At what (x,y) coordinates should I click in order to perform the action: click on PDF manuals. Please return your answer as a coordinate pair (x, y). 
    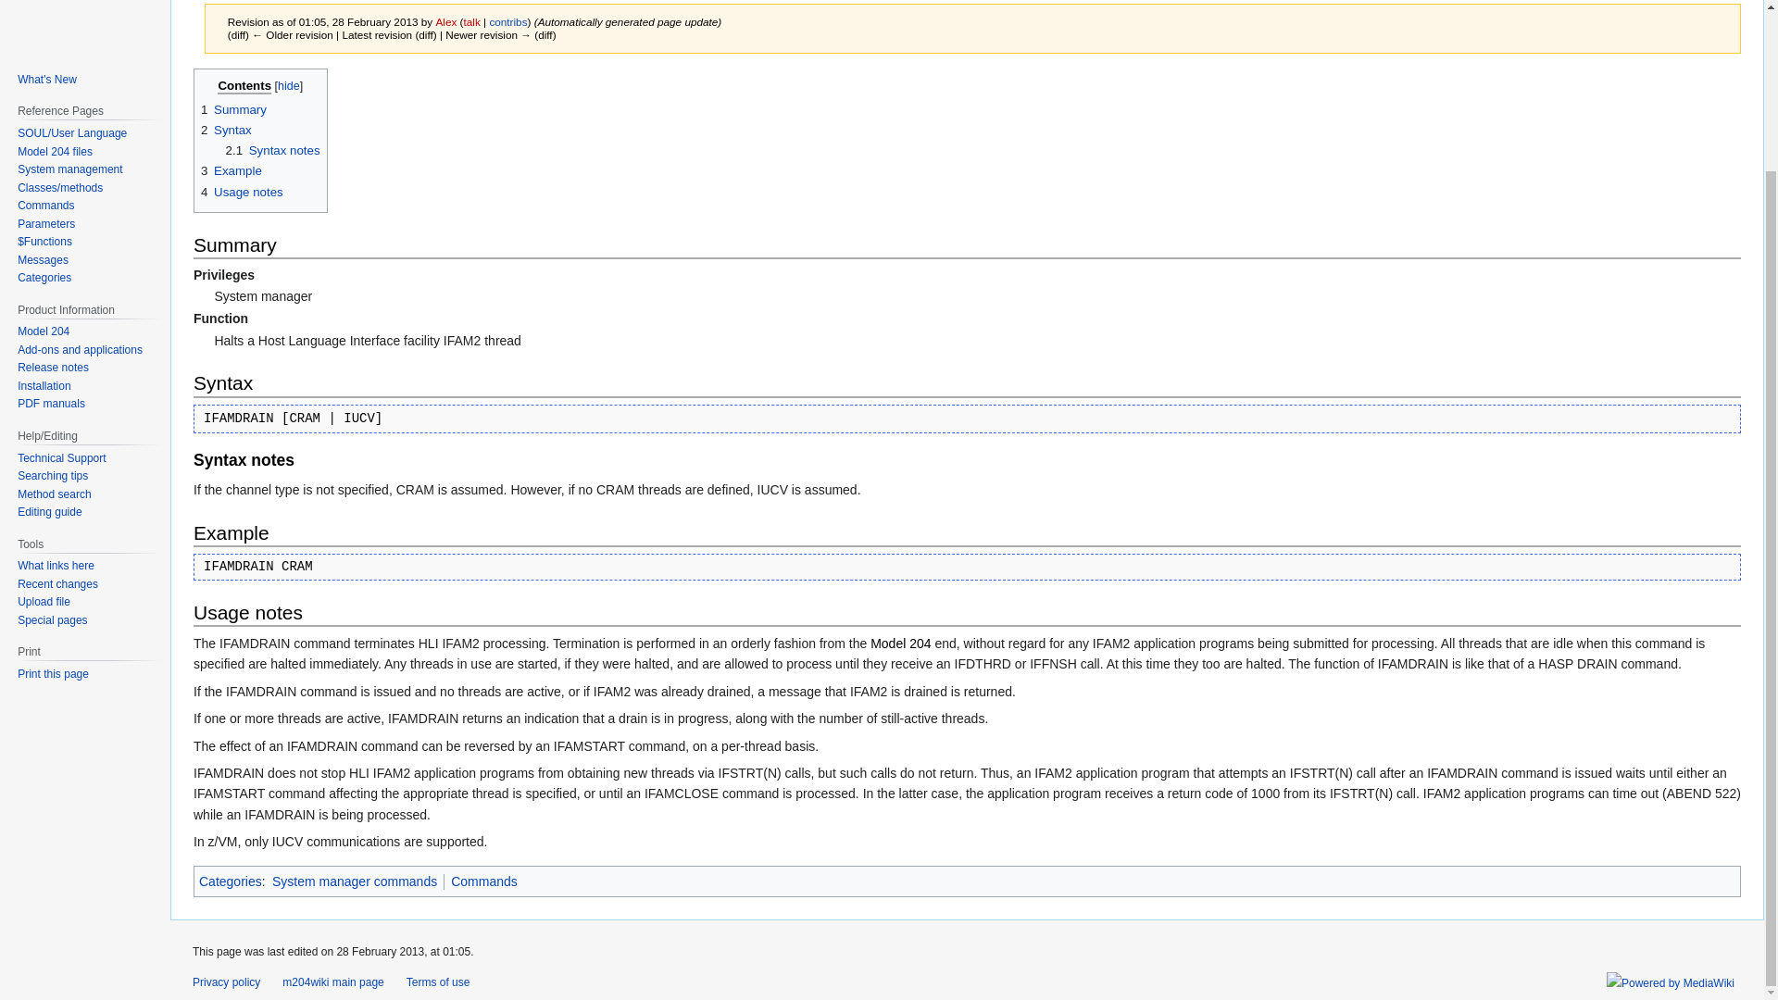
    Looking at the image, I should click on (52, 403).